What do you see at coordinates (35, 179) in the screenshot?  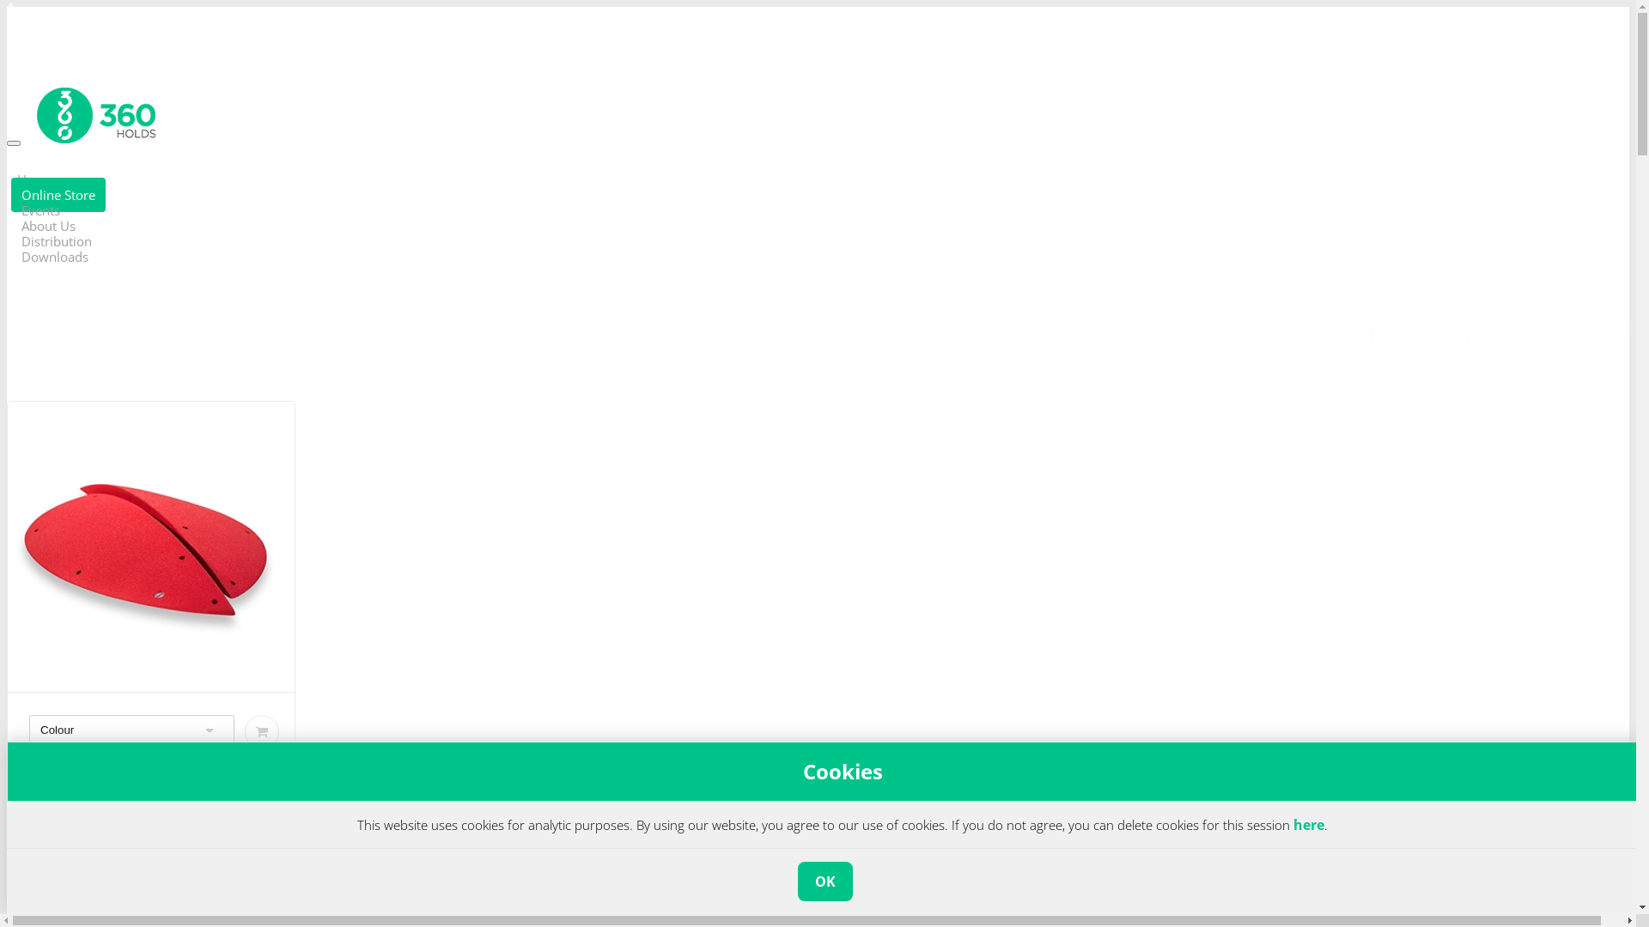 I see `Home` at bounding box center [35, 179].